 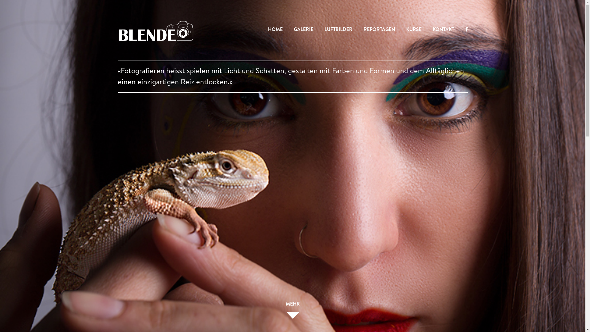 What do you see at coordinates (304, 30) in the screenshot?
I see `GALERIE` at bounding box center [304, 30].